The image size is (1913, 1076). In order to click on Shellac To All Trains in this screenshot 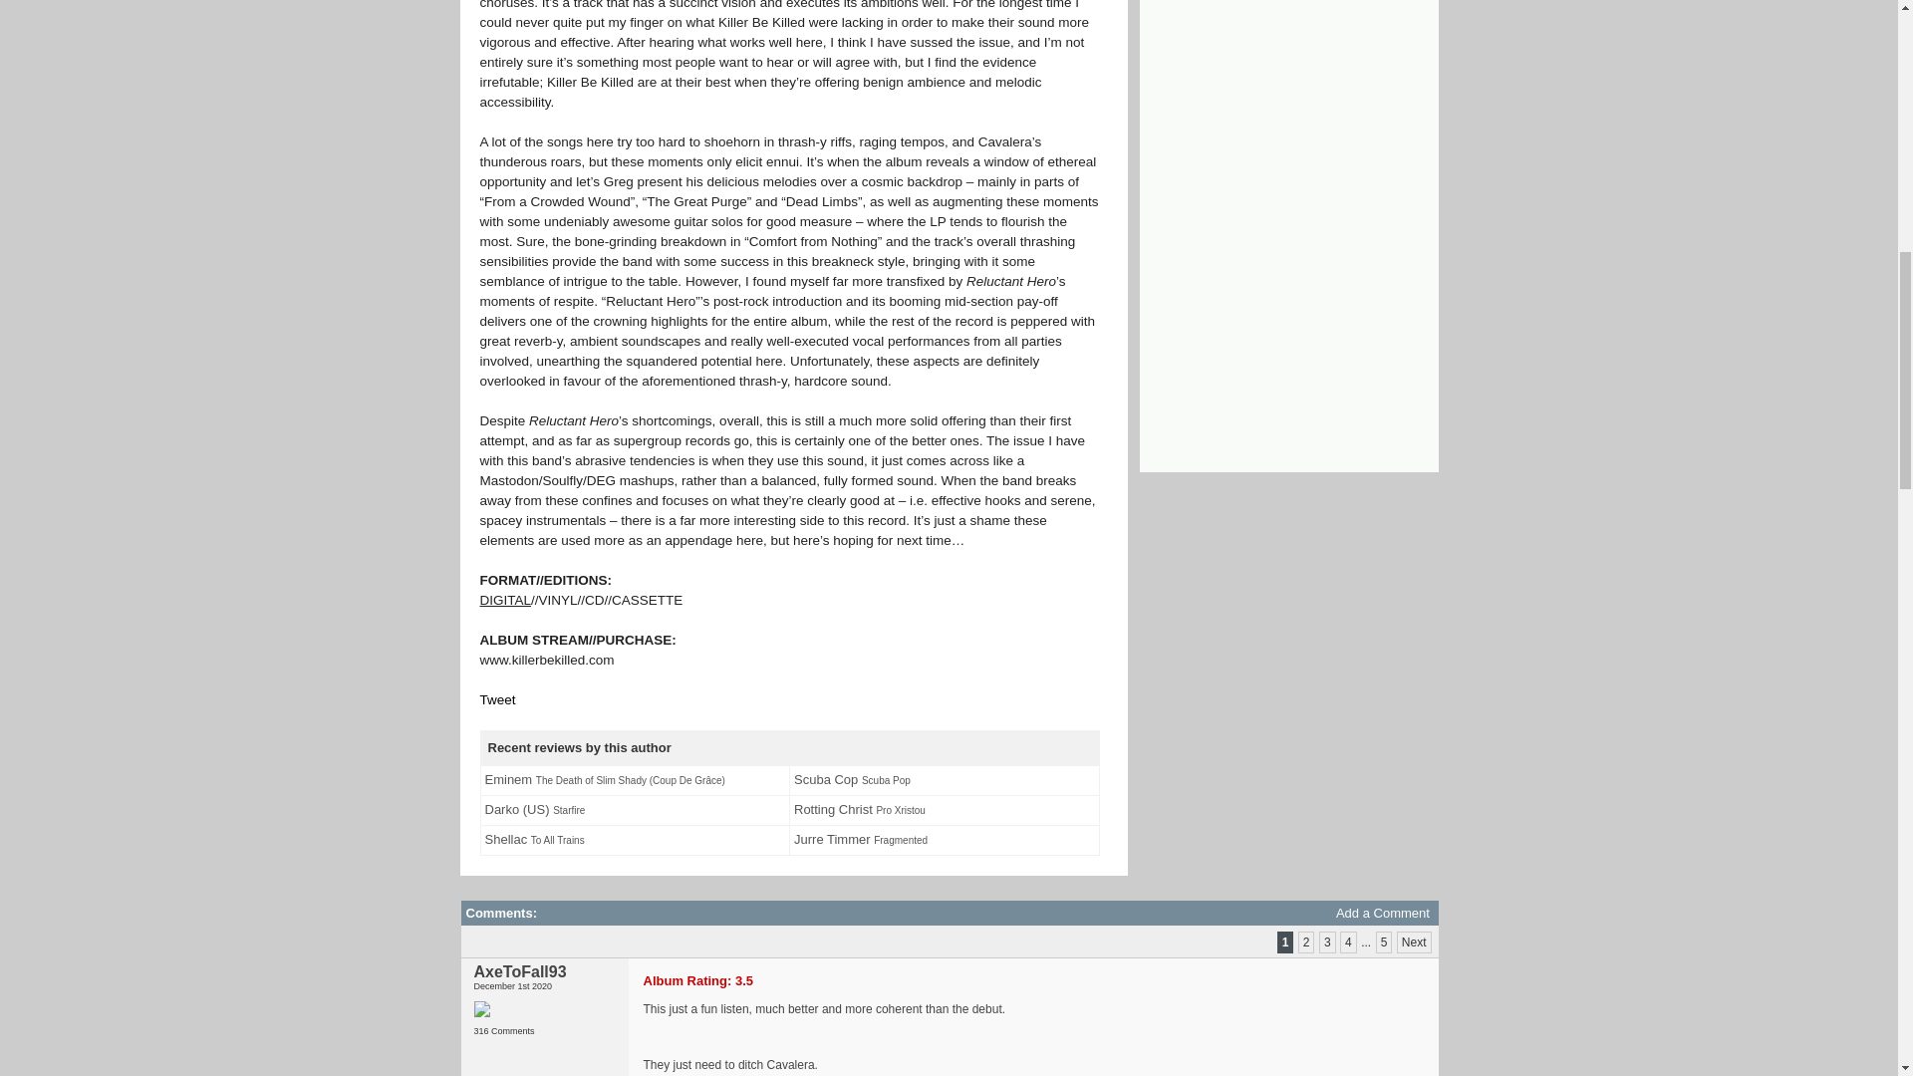, I will do `click(533, 841)`.